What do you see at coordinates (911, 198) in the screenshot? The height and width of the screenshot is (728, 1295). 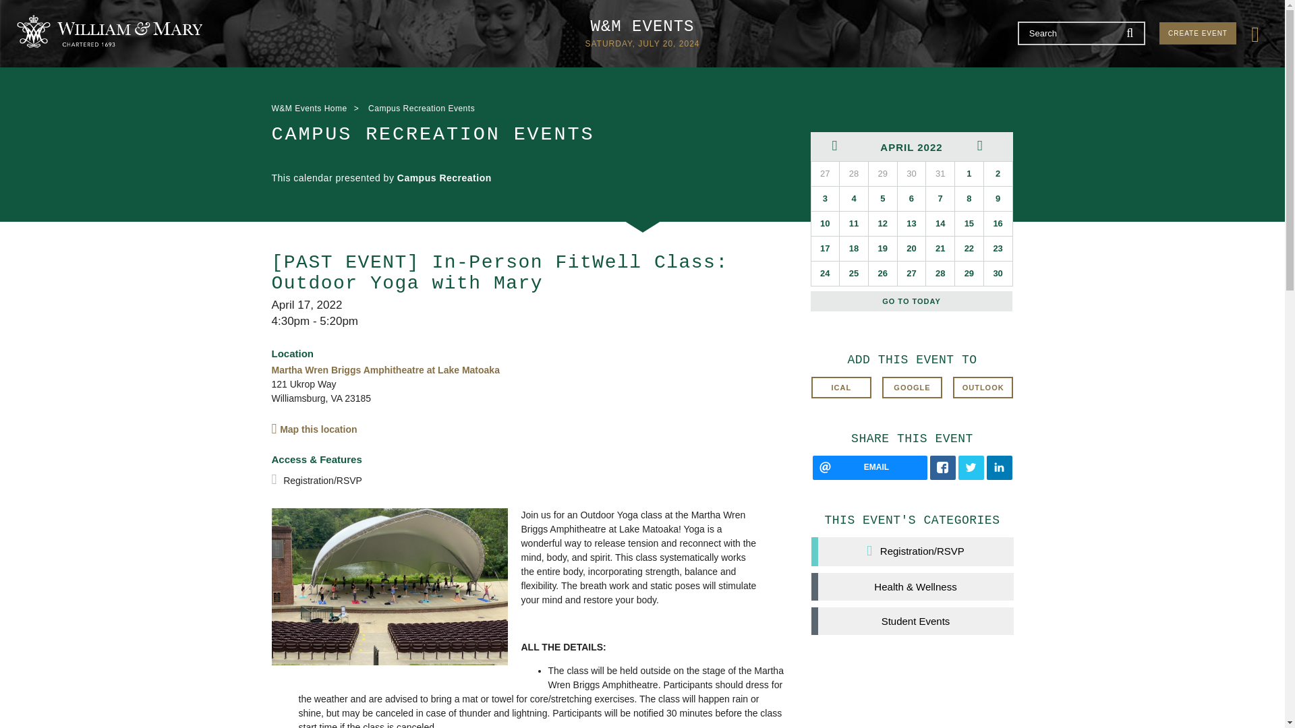 I see `6` at bounding box center [911, 198].